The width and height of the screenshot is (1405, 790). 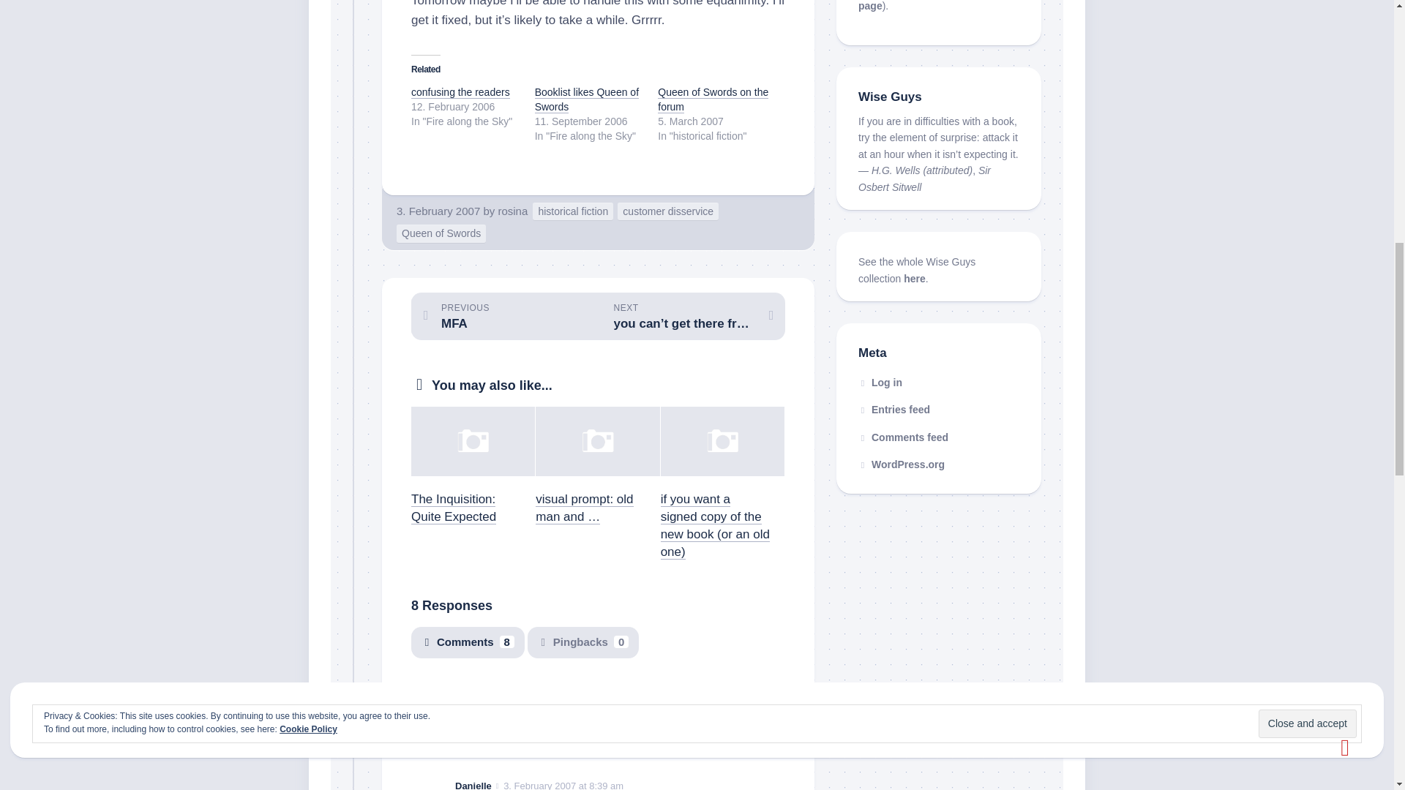 What do you see at coordinates (512, 211) in the screenshot?
I see `confusing the readers` at bounding box center [512, 211].